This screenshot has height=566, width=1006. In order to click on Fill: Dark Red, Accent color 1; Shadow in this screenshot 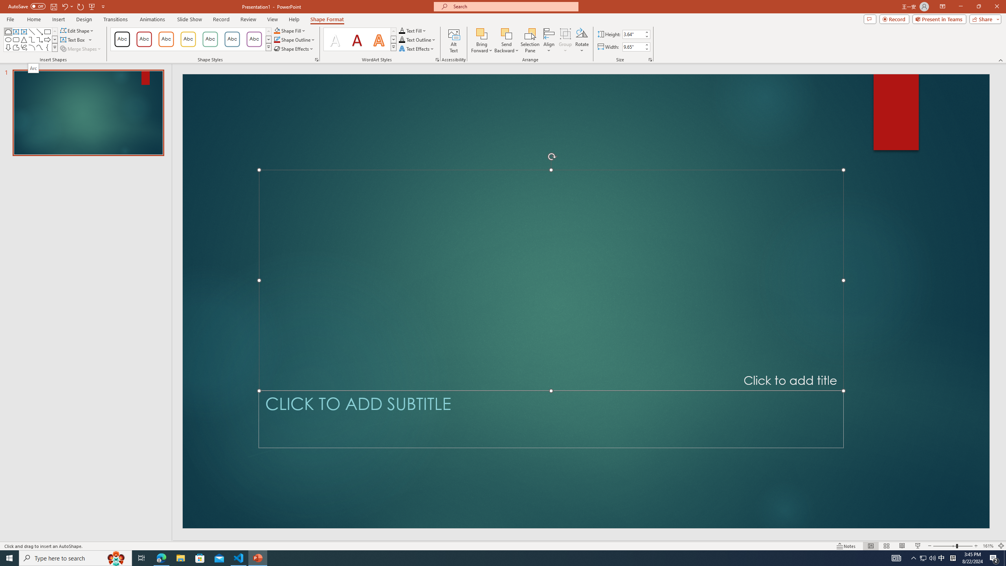, I will do `click(357, 39)`.